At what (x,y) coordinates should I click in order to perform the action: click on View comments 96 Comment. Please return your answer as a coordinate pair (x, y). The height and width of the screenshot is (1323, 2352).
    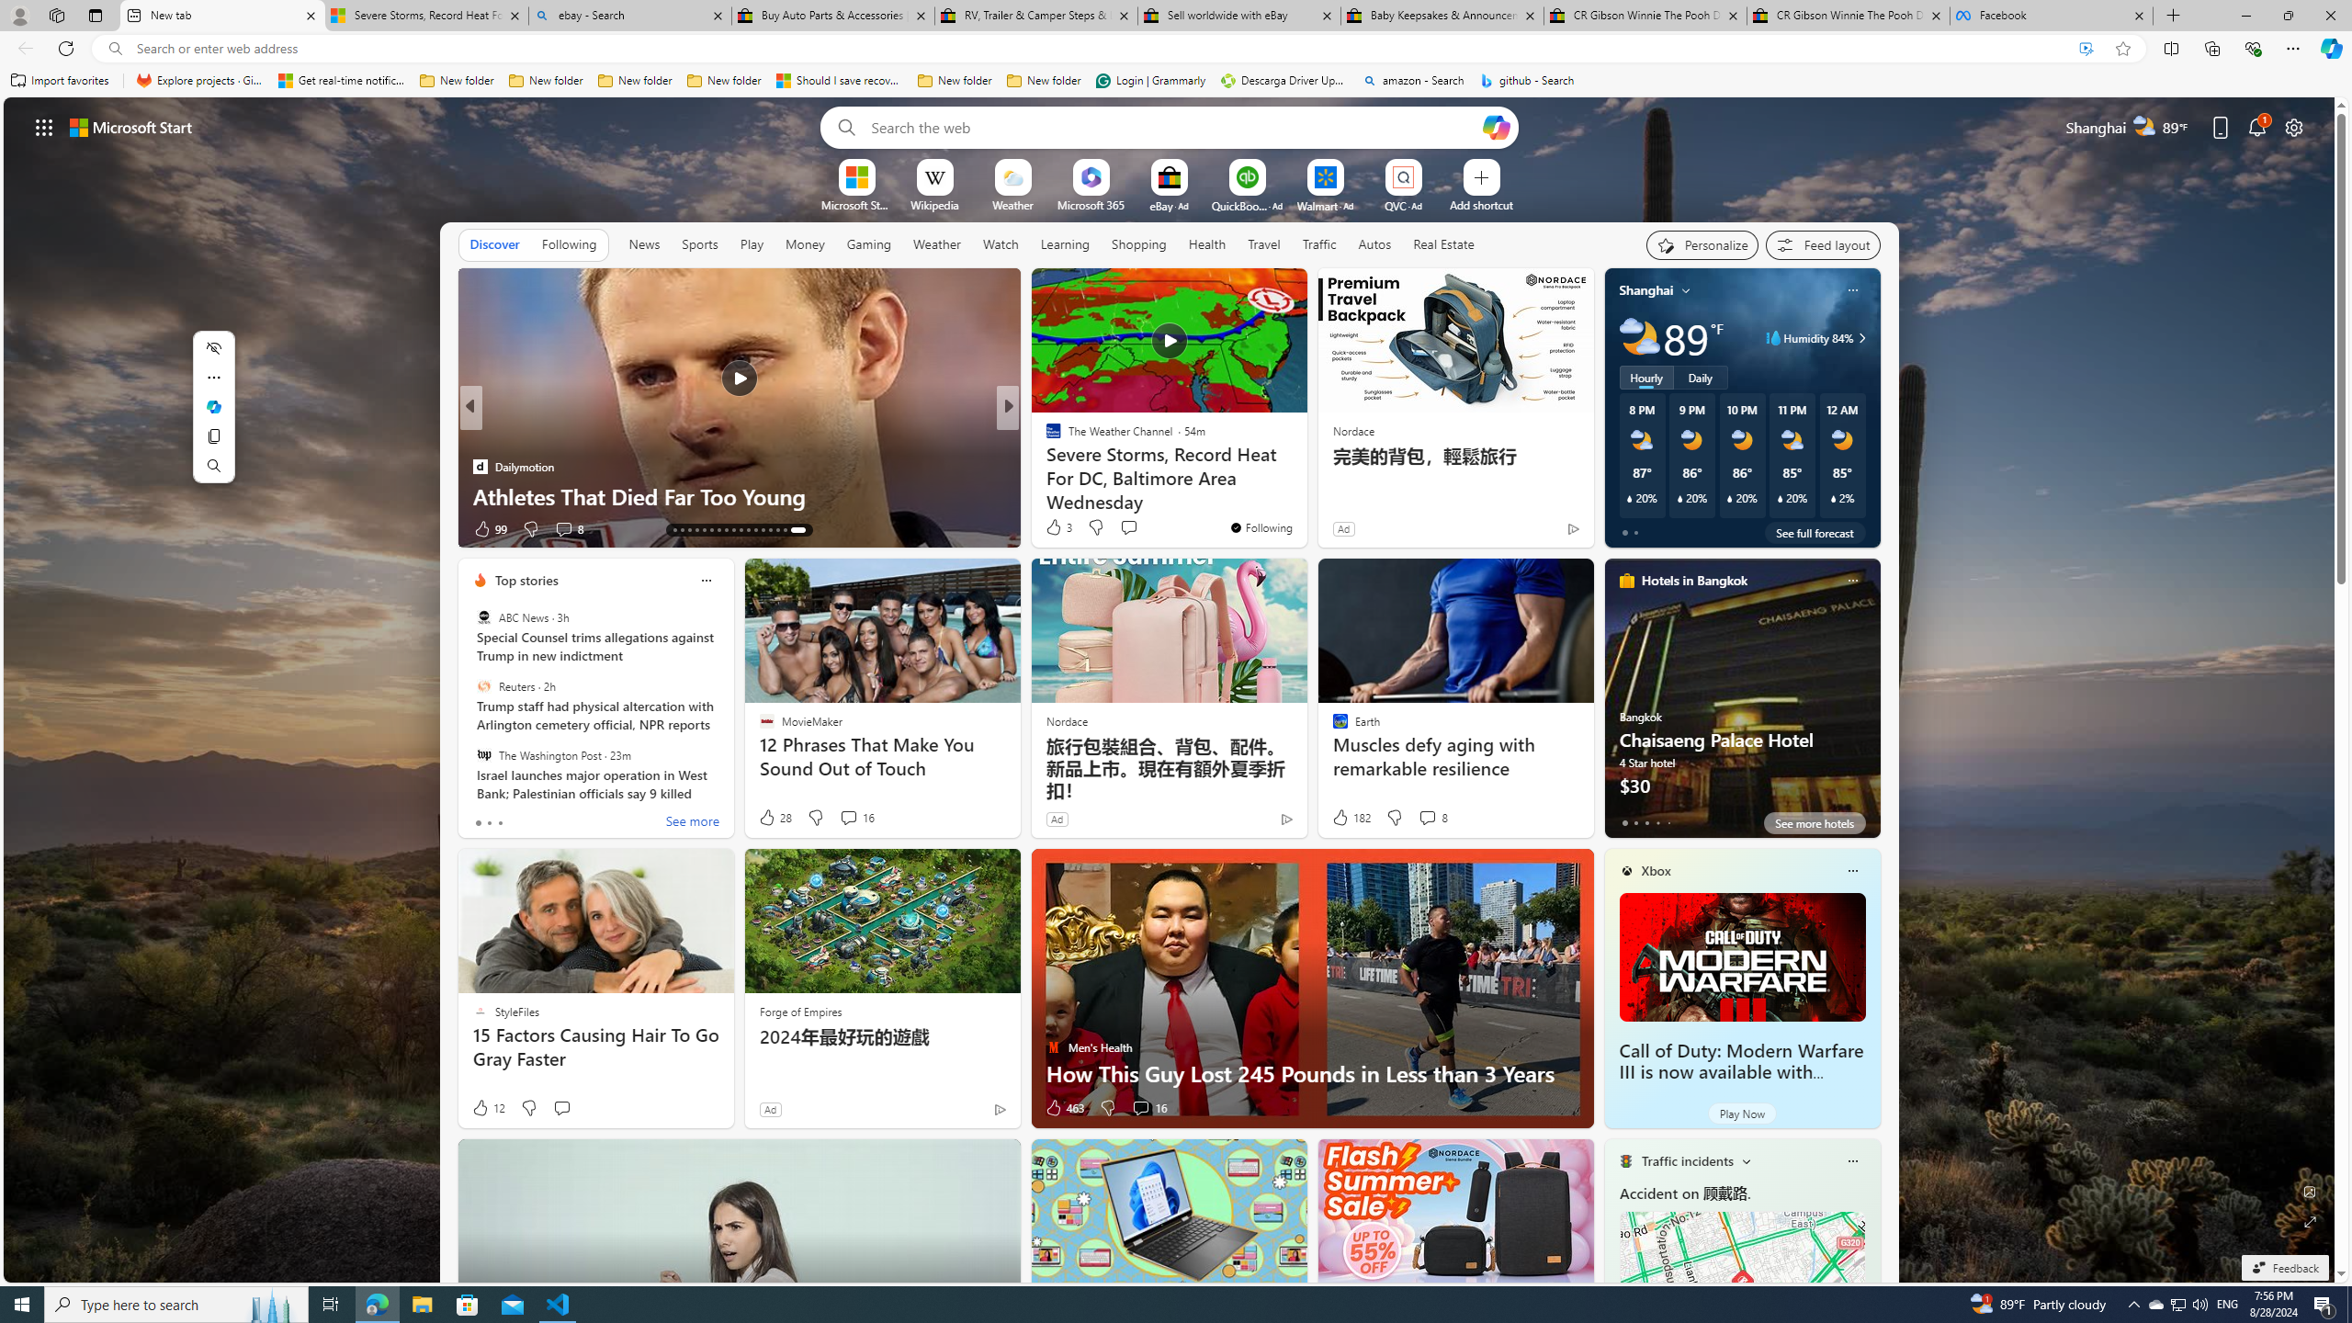
    Looking at the image, I should click on (1143, 529).